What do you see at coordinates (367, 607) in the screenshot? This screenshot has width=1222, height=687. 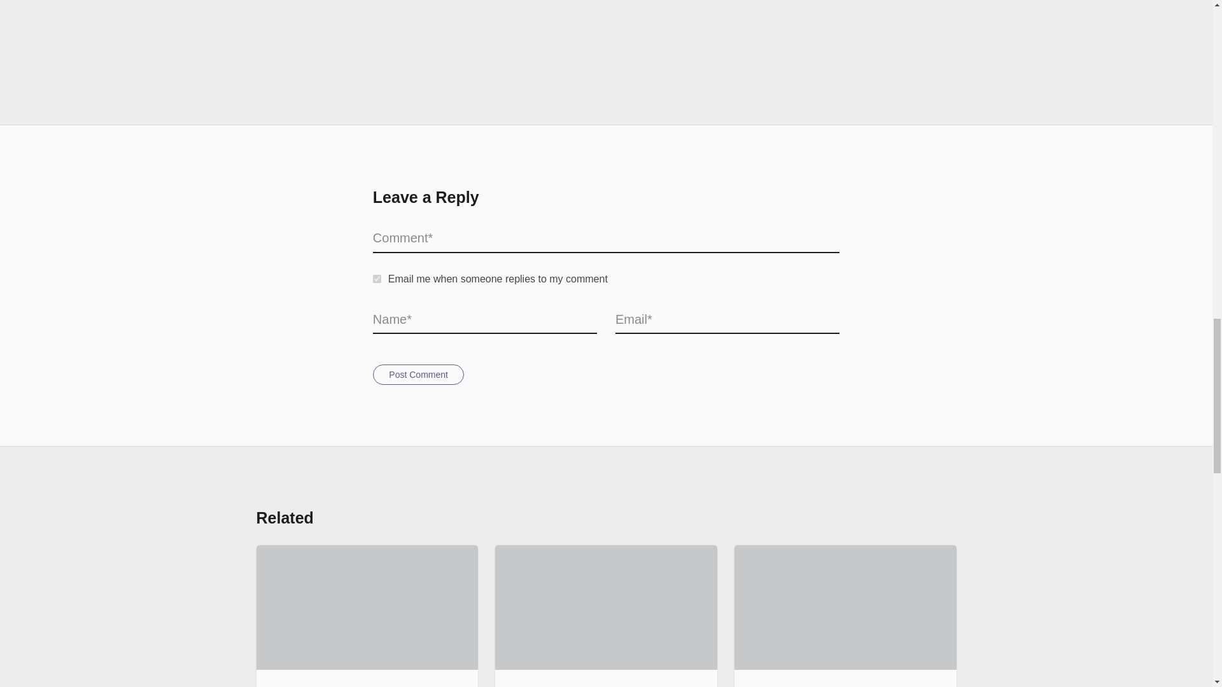 I see `ApiX-Drive Lifetime Deal: Build API integration Without Code` at bounding box center [367, 607].